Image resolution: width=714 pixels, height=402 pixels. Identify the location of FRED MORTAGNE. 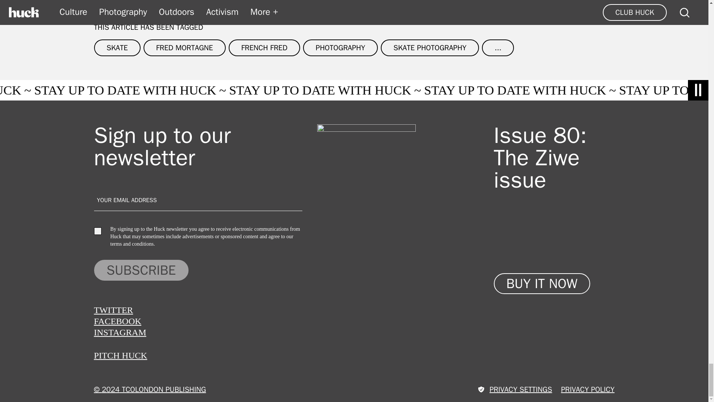
(184, 48).